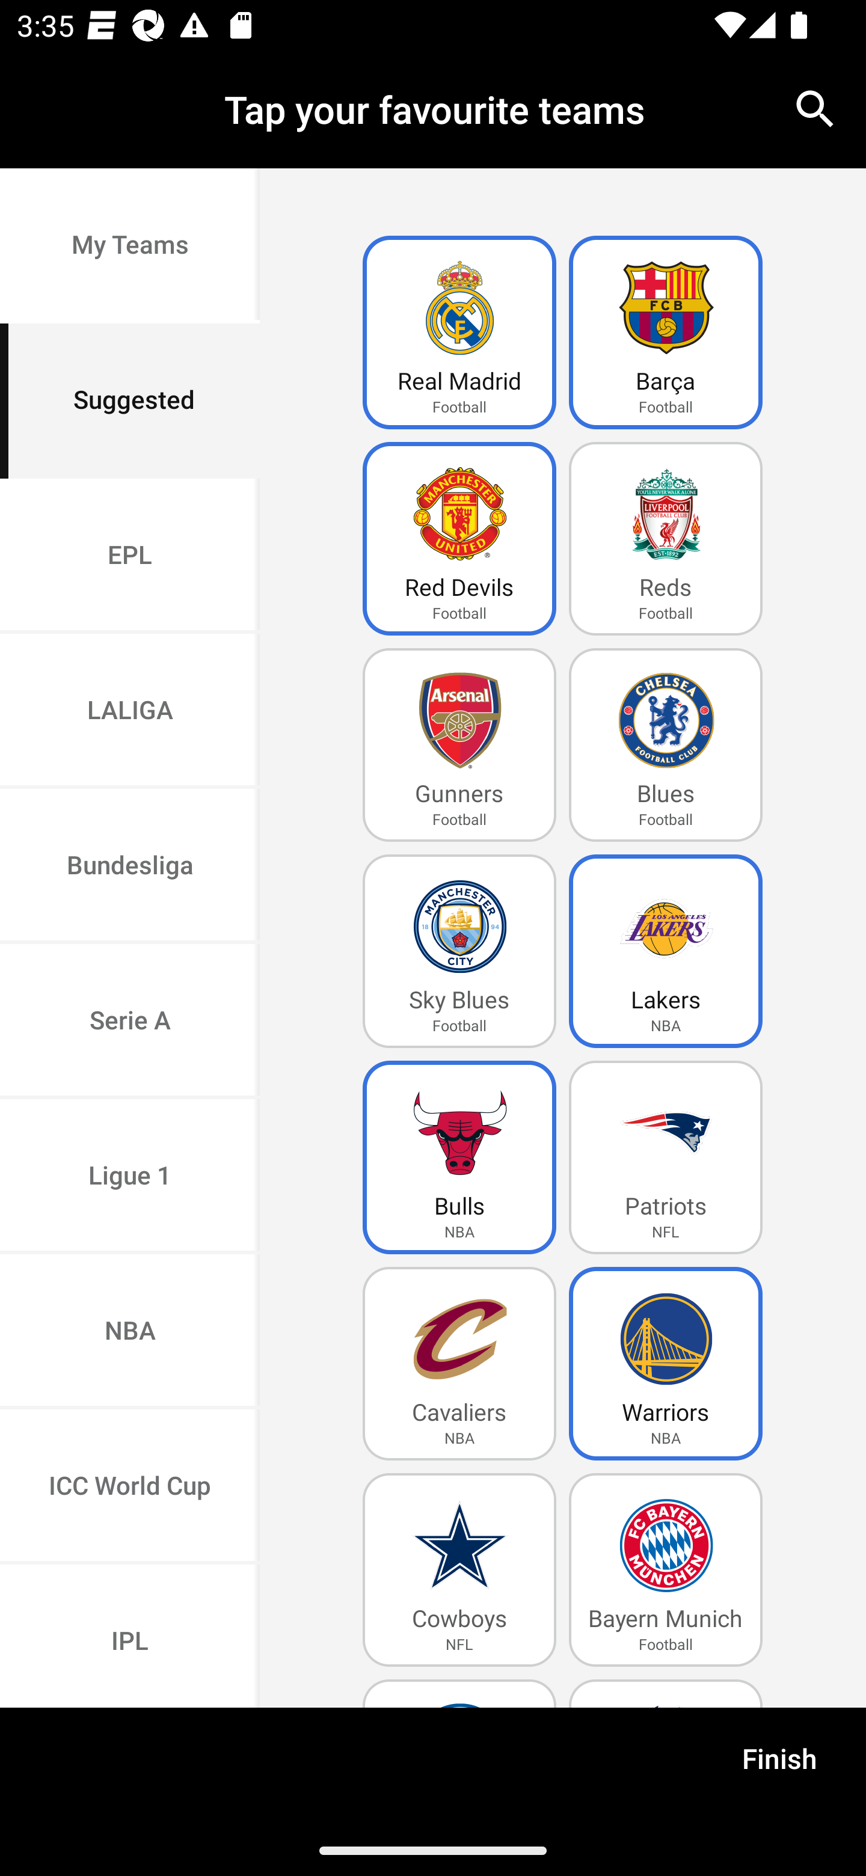  What do you see at coordinates (666, 539) in the screenshot?
I see `Reds Reds Football` at bounding box center [666, 539].